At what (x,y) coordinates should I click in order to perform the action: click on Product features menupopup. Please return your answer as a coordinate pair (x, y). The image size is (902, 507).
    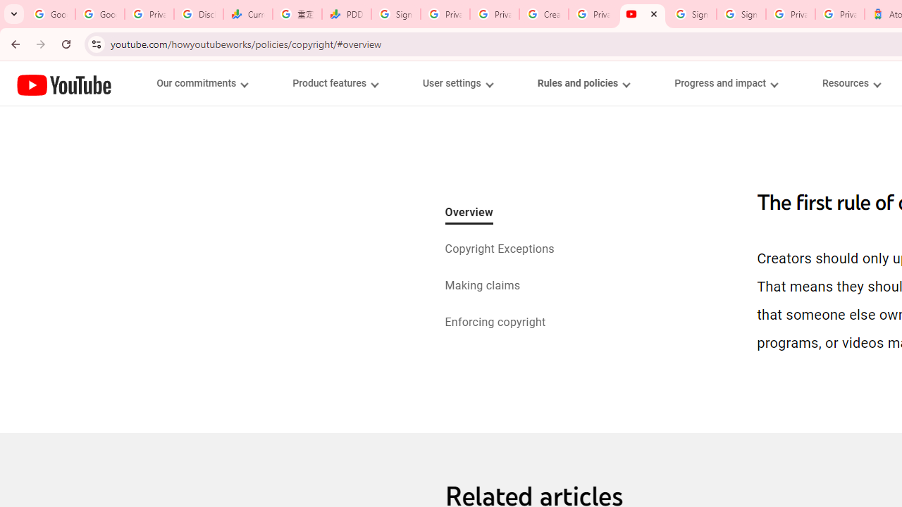
    Looking at the image, I should click on (335, 83).